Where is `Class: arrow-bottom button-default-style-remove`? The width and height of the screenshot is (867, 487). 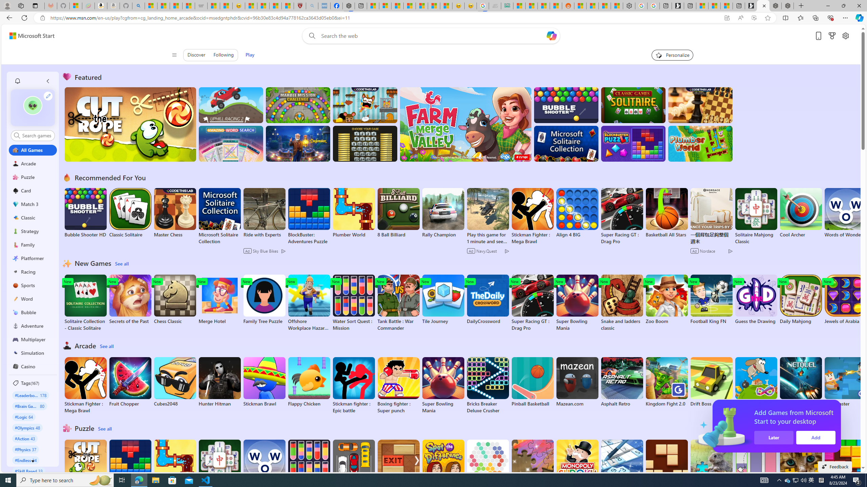
Class: arrow-bottom button-default-style-remove is located at coordinates (33, 461).